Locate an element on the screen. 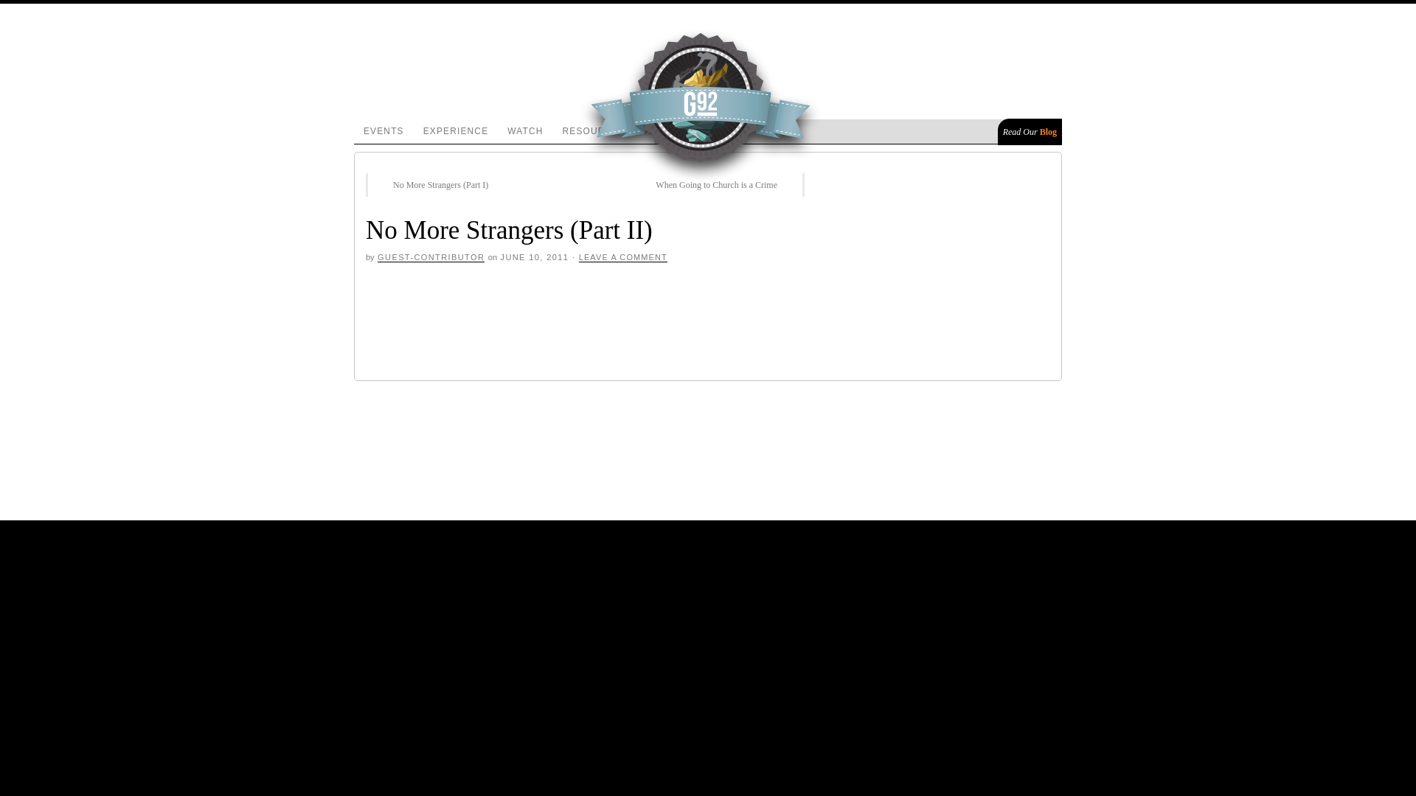  Posts by Guest-Contributor is located at coordinates (431, 258).